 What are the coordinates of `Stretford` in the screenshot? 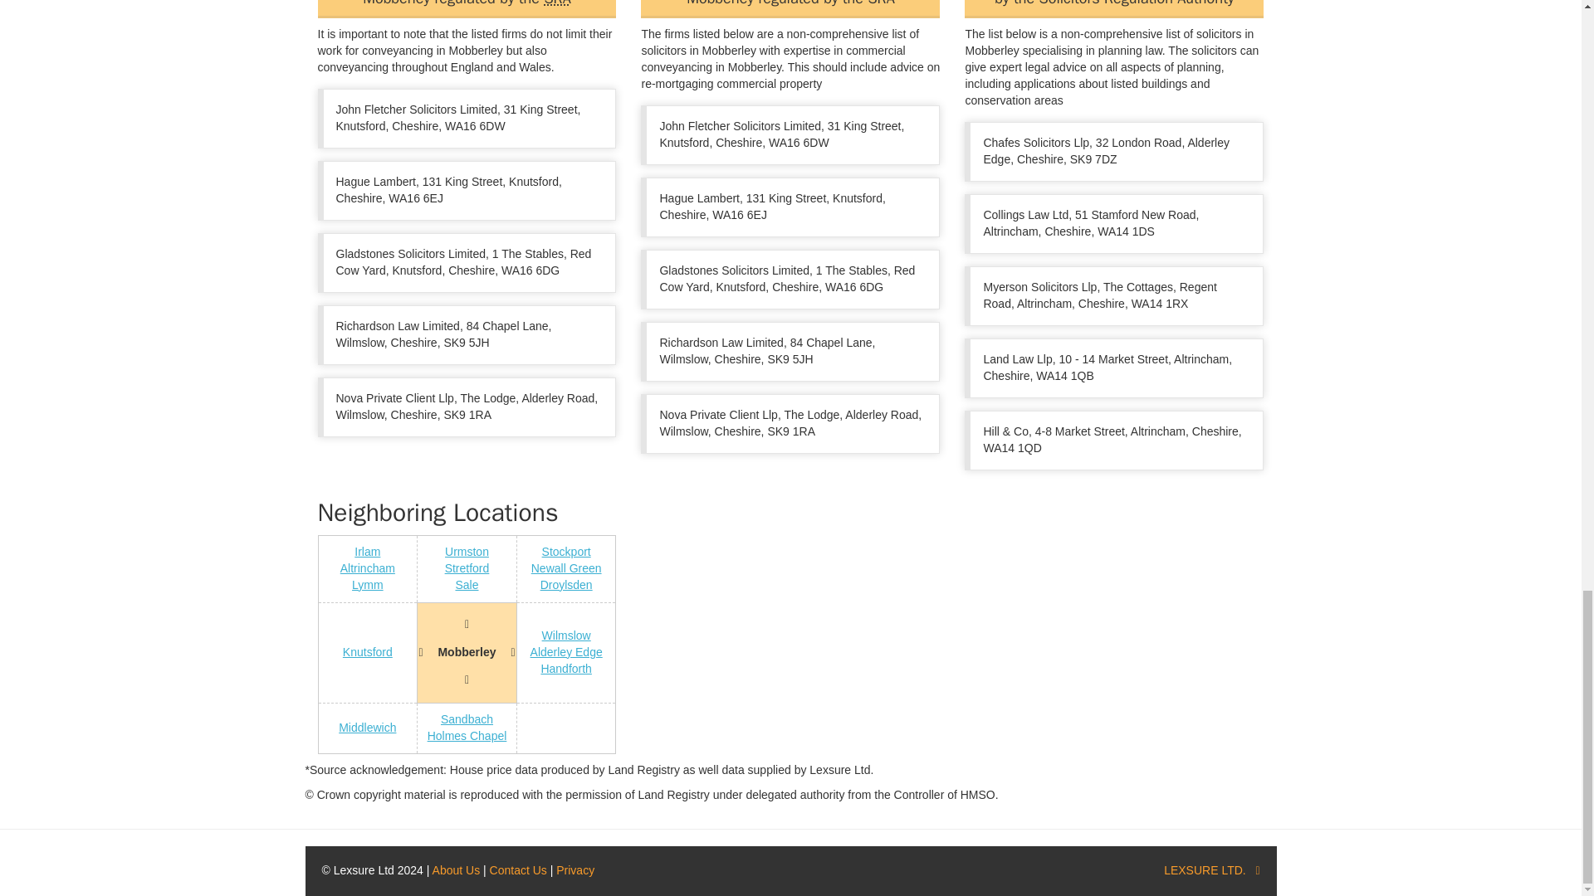 It's located at (467, 568).